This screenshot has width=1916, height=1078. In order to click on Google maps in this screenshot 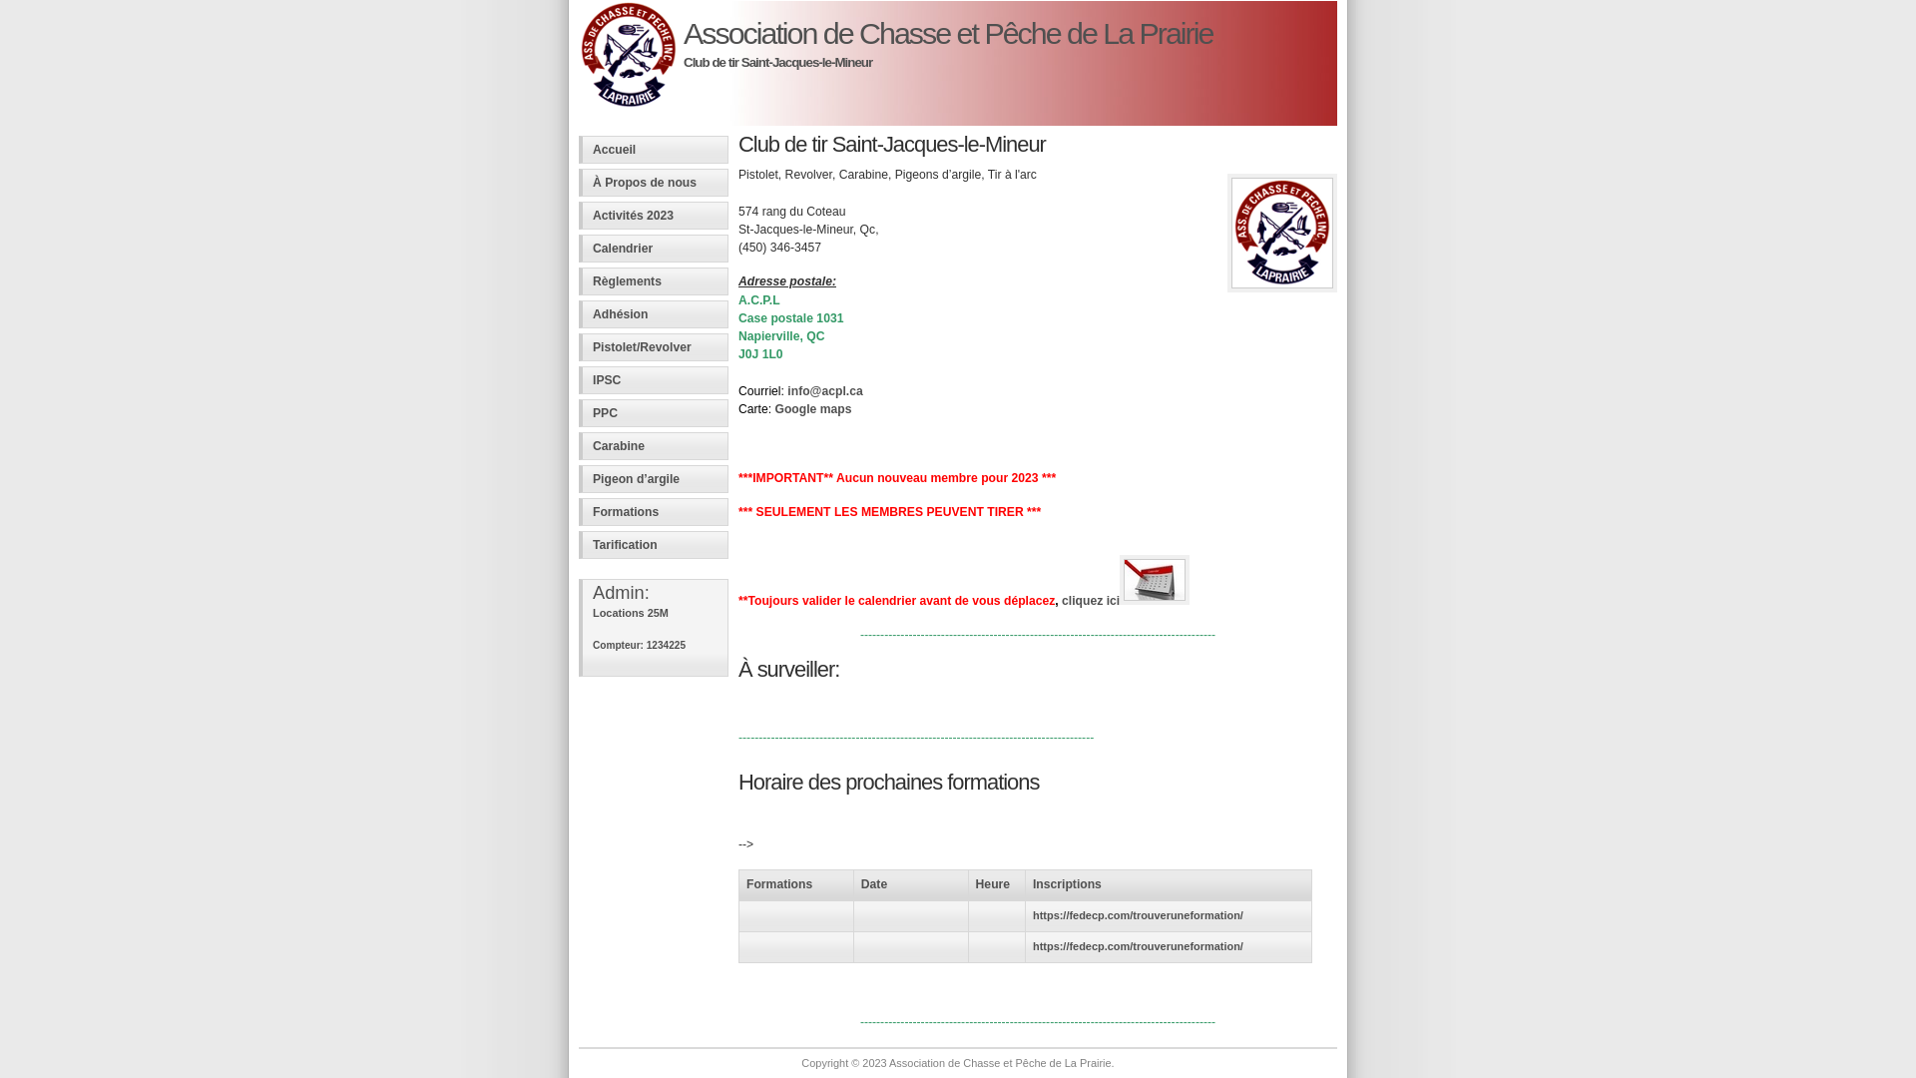, I will do `click(812, 409)`.